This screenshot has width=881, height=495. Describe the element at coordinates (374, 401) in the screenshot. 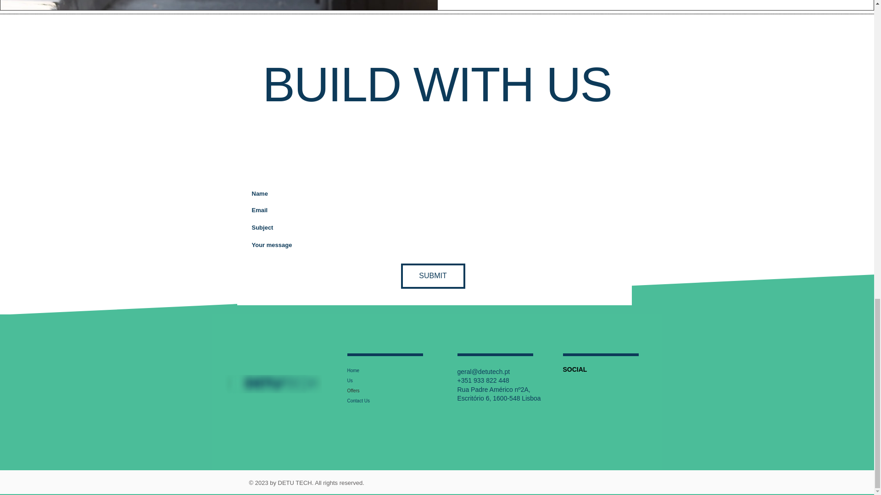

I see `Contact Us` at that location.